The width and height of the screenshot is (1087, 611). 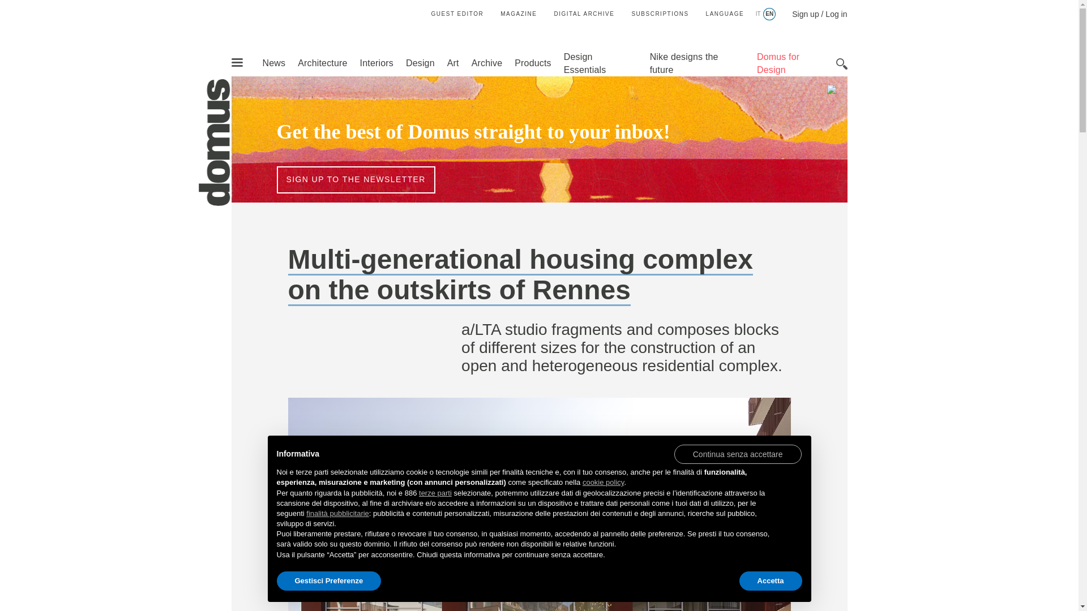 What do you see at coordinates (769, 14) in the screenshot?
I see `EN` at bounding box center [769, 14].